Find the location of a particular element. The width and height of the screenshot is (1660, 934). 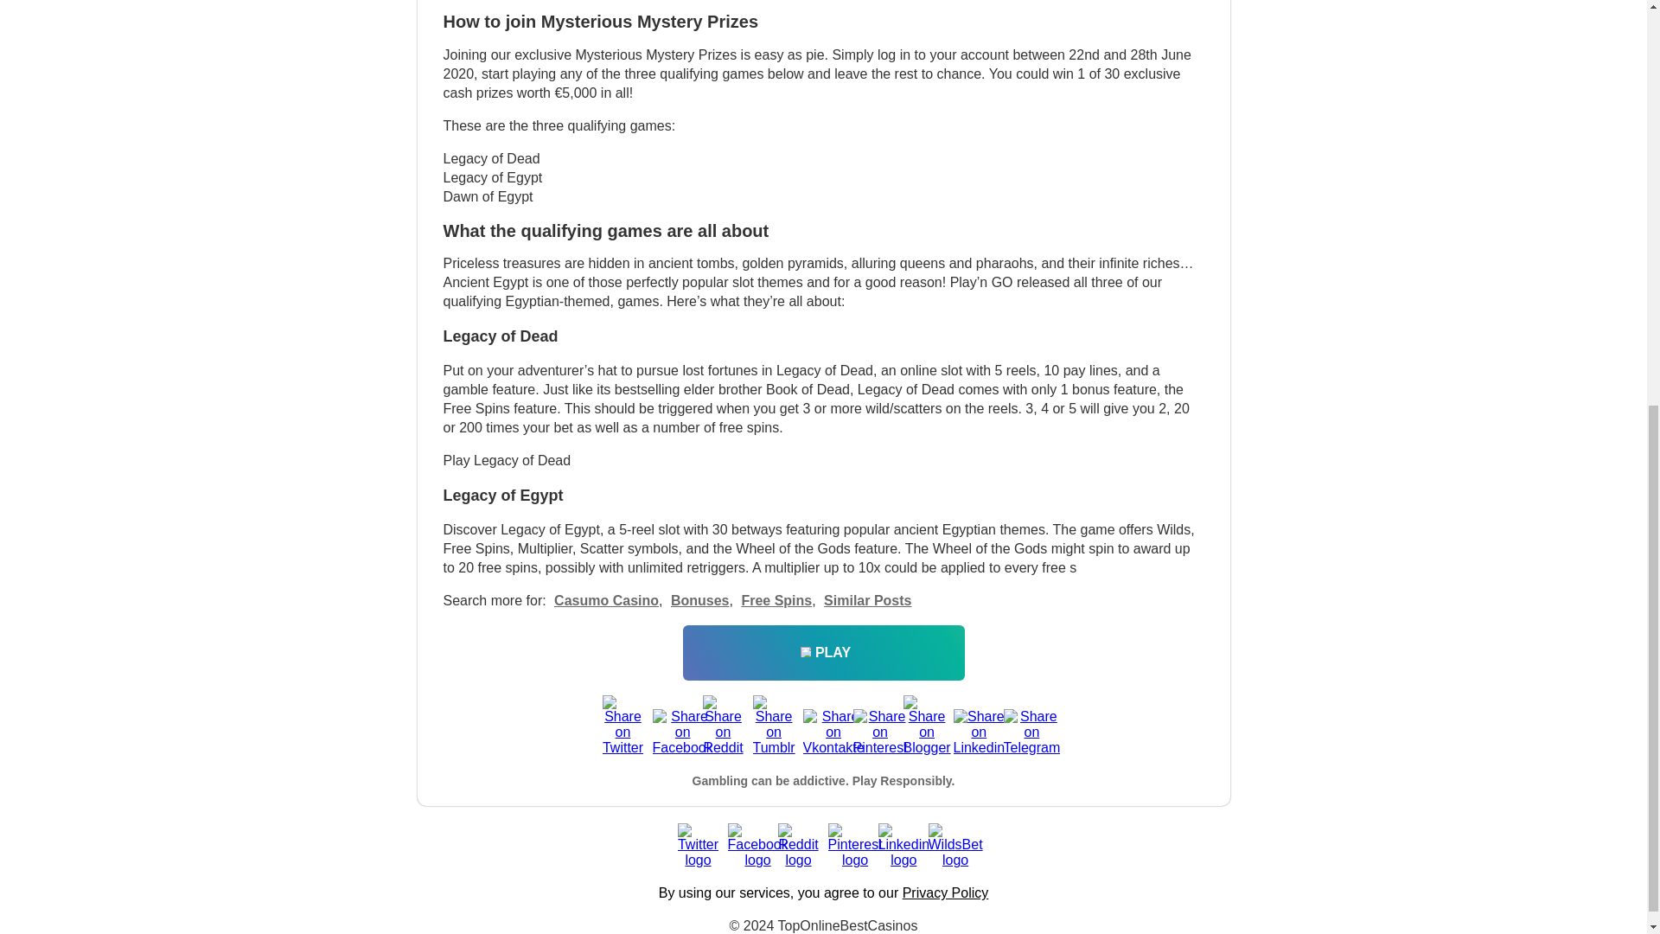

 Share on Reddit is located at coordinates (723, 716).